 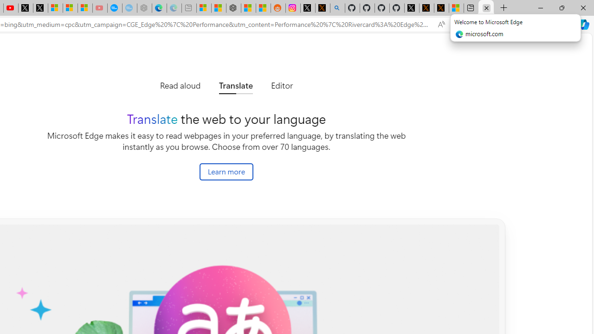 I want to click on Nordace - Nordace has arrived Hong Kong - Sleeping, so click(x=144, y=8).